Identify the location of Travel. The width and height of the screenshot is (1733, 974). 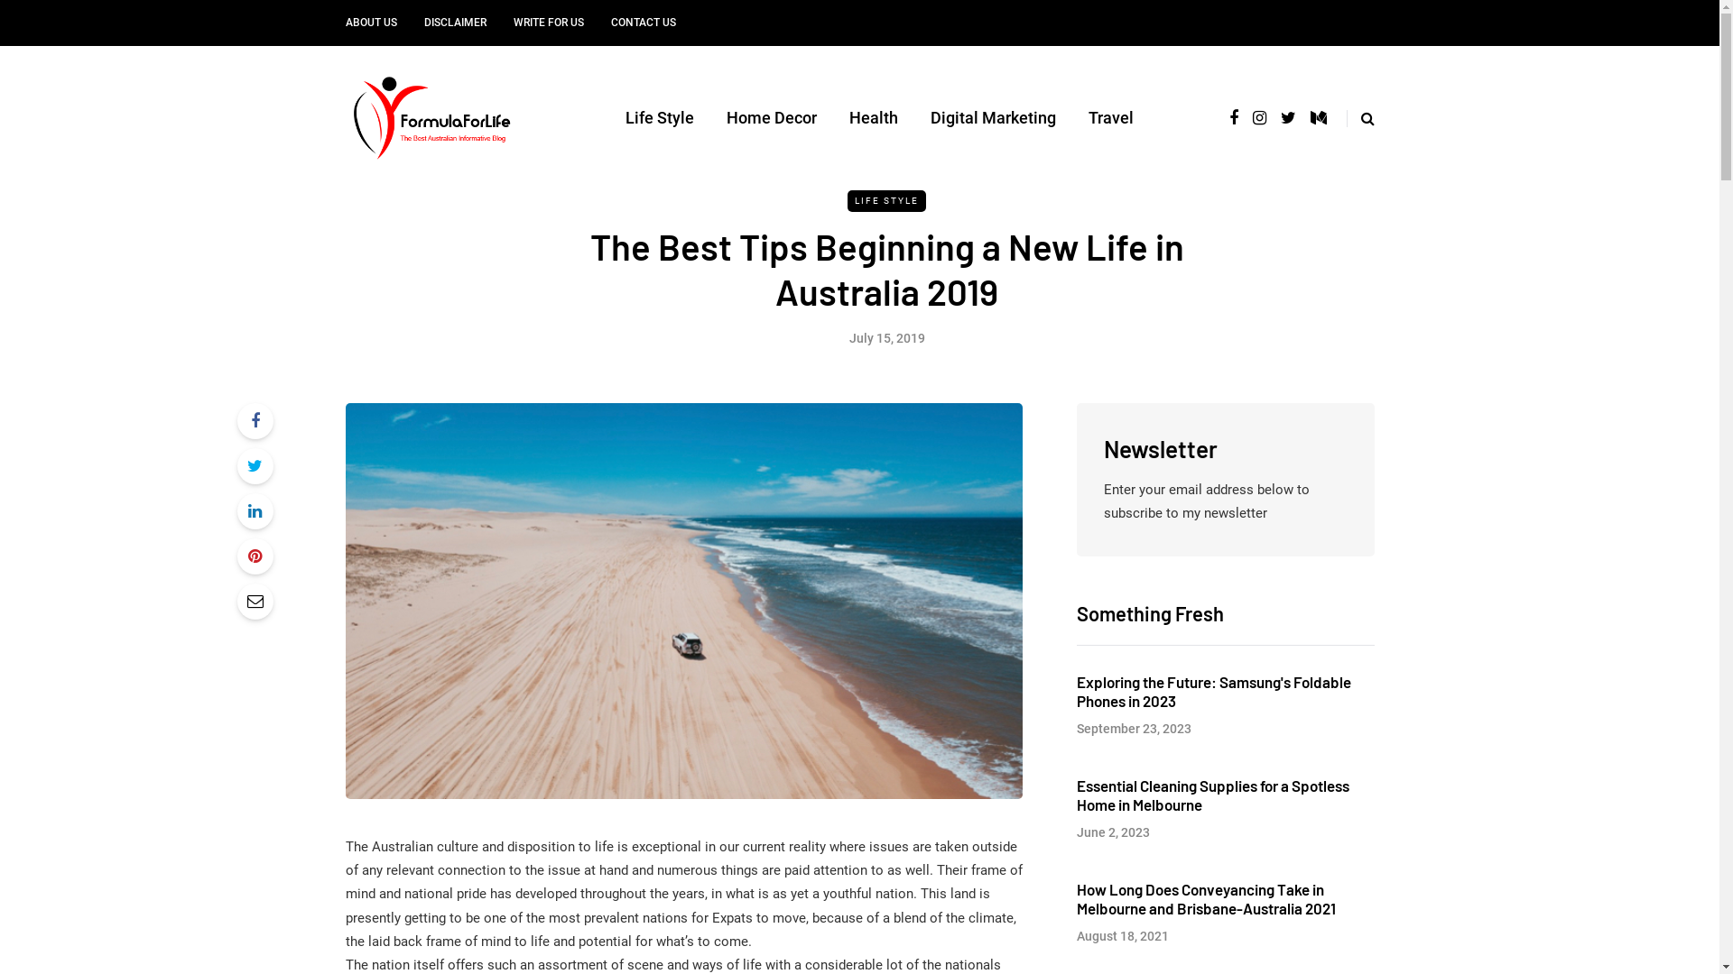
(1111, 118).